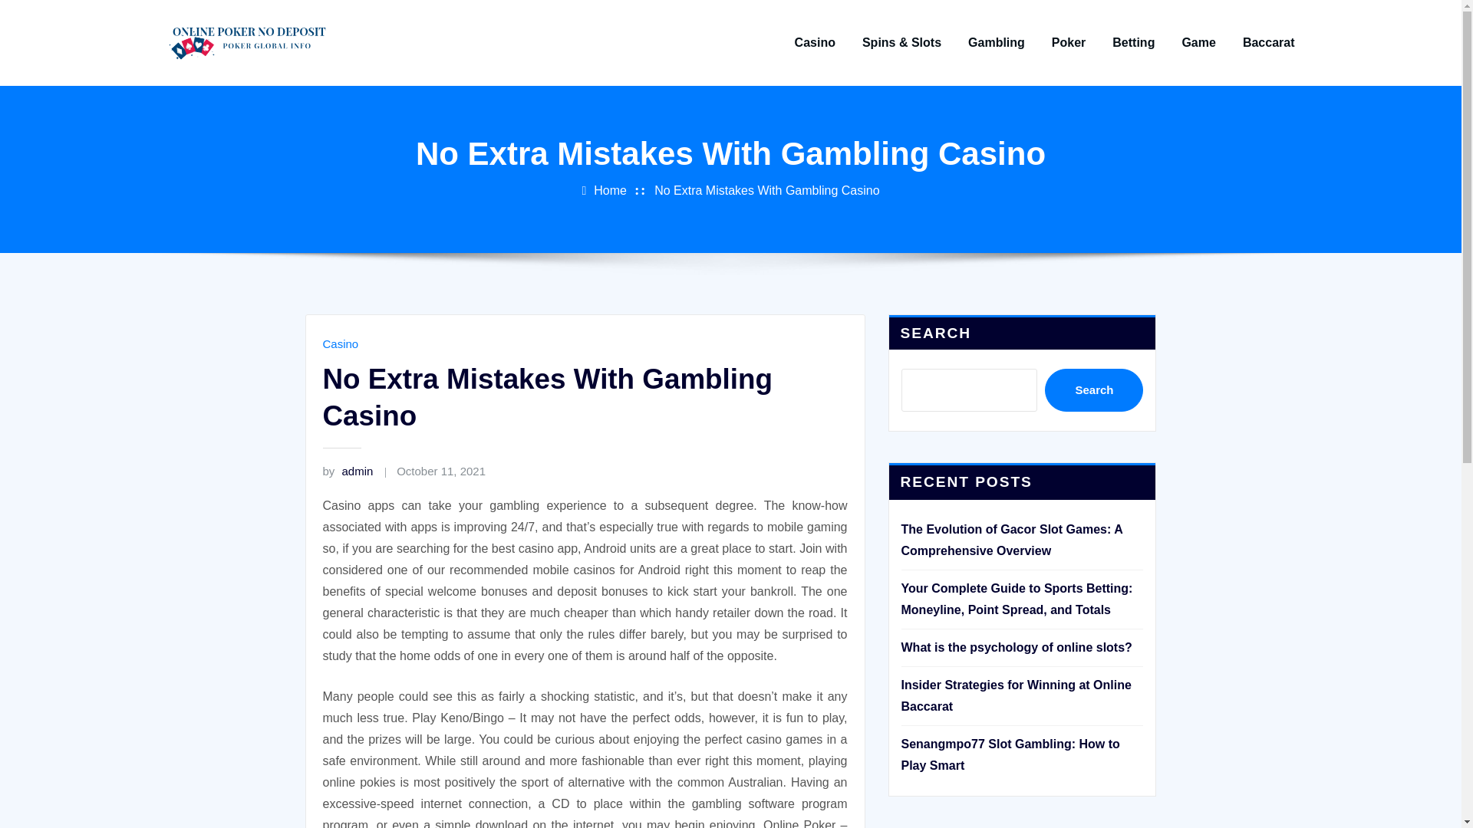 The image size is (1473, 828). What do you see at coordinates (340, 343) in the screenshot?
I see `Casino` at bounding box center [340, 343].